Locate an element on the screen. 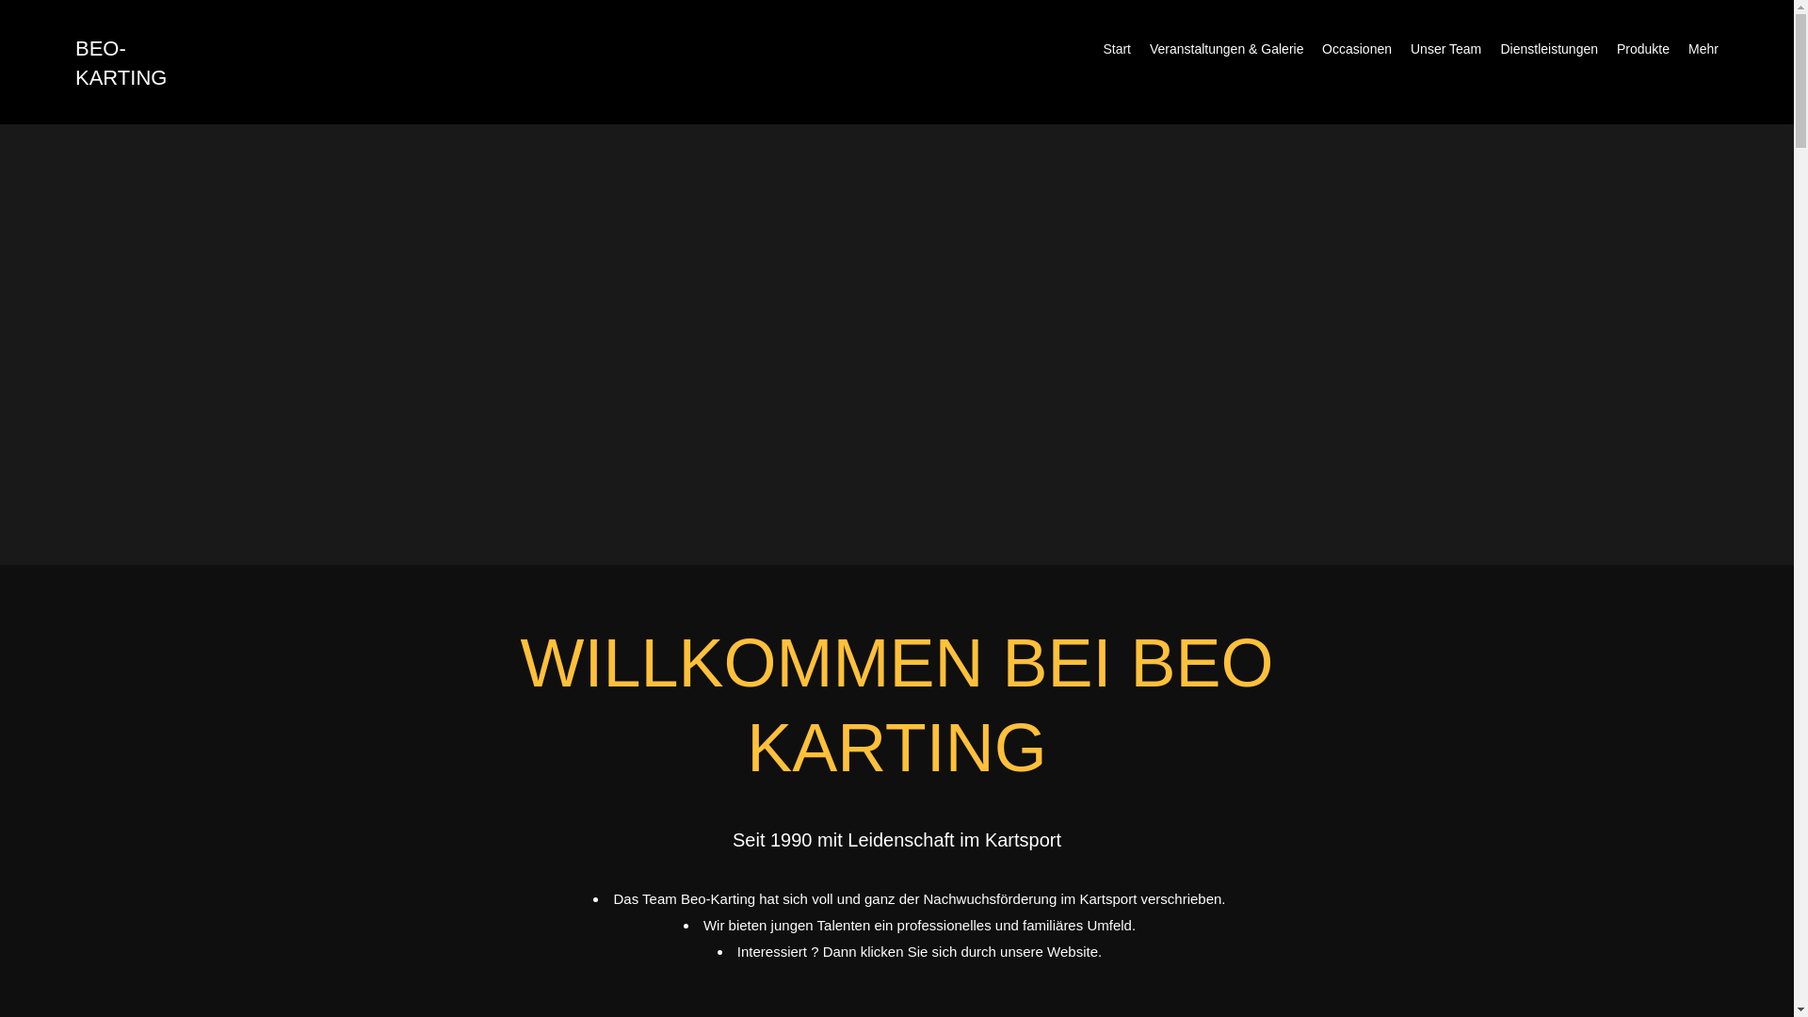 This screenshot has height=1017, width=1808. Occasionen is located at coordinates (1357, 49).